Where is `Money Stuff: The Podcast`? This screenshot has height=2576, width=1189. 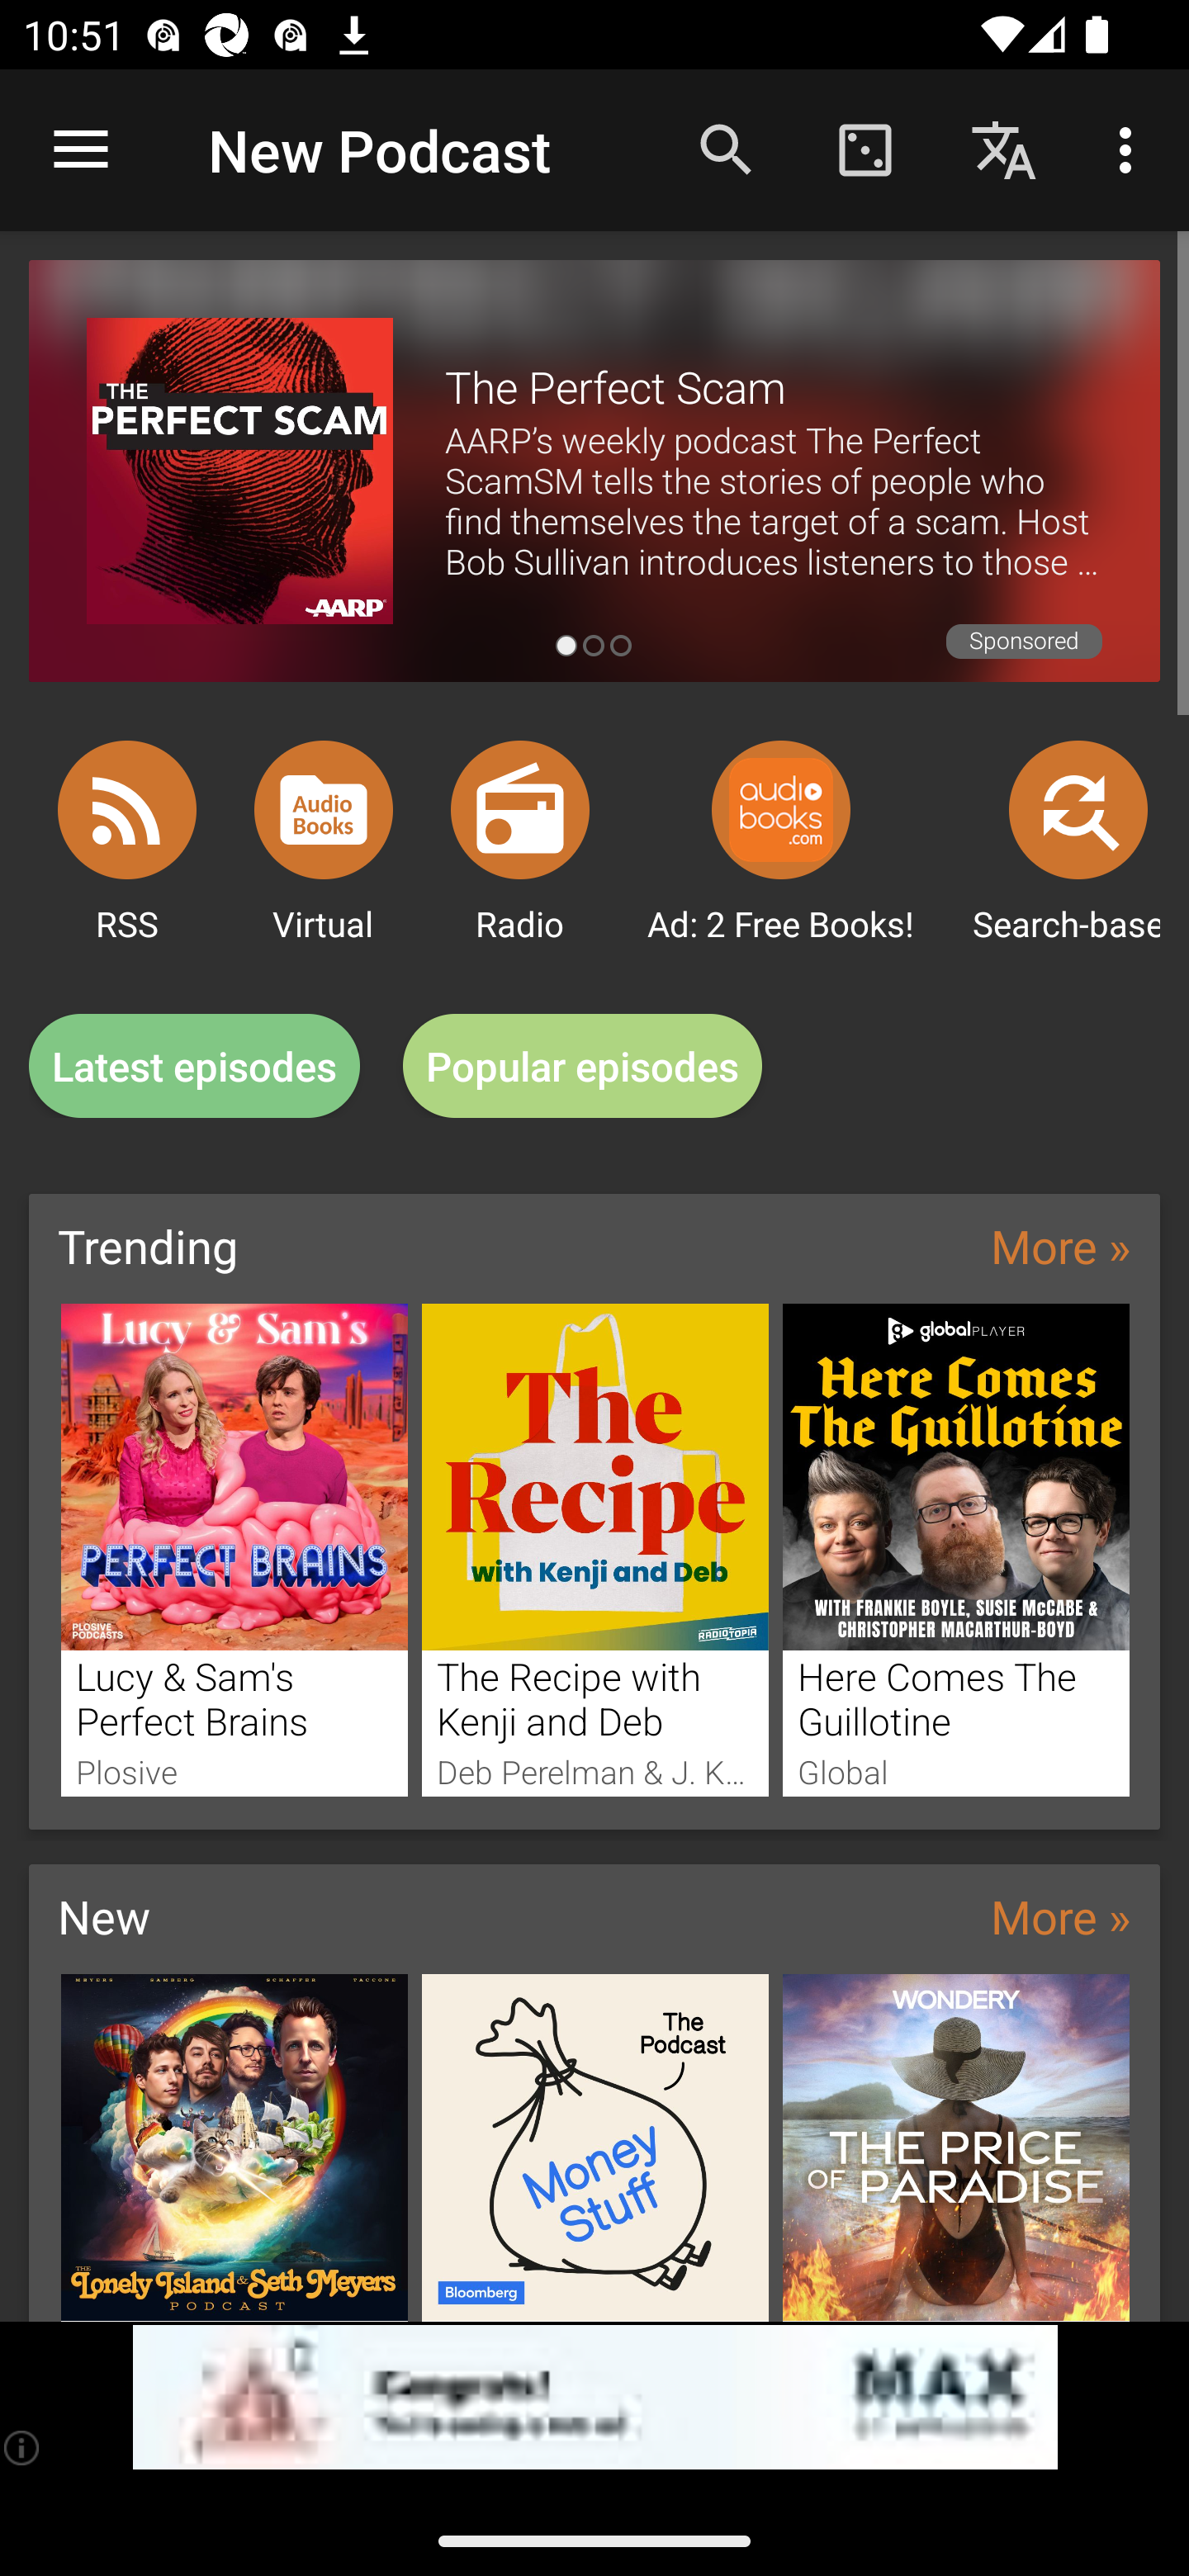
Money Stuff: The Podcast is located at coordinates (595, 2147).